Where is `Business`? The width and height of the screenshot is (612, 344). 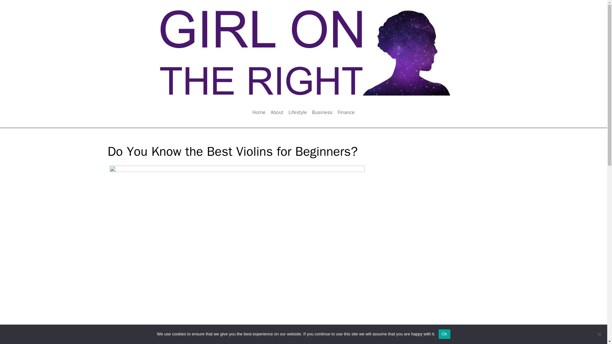
Business is located at coordinates (323, 112).